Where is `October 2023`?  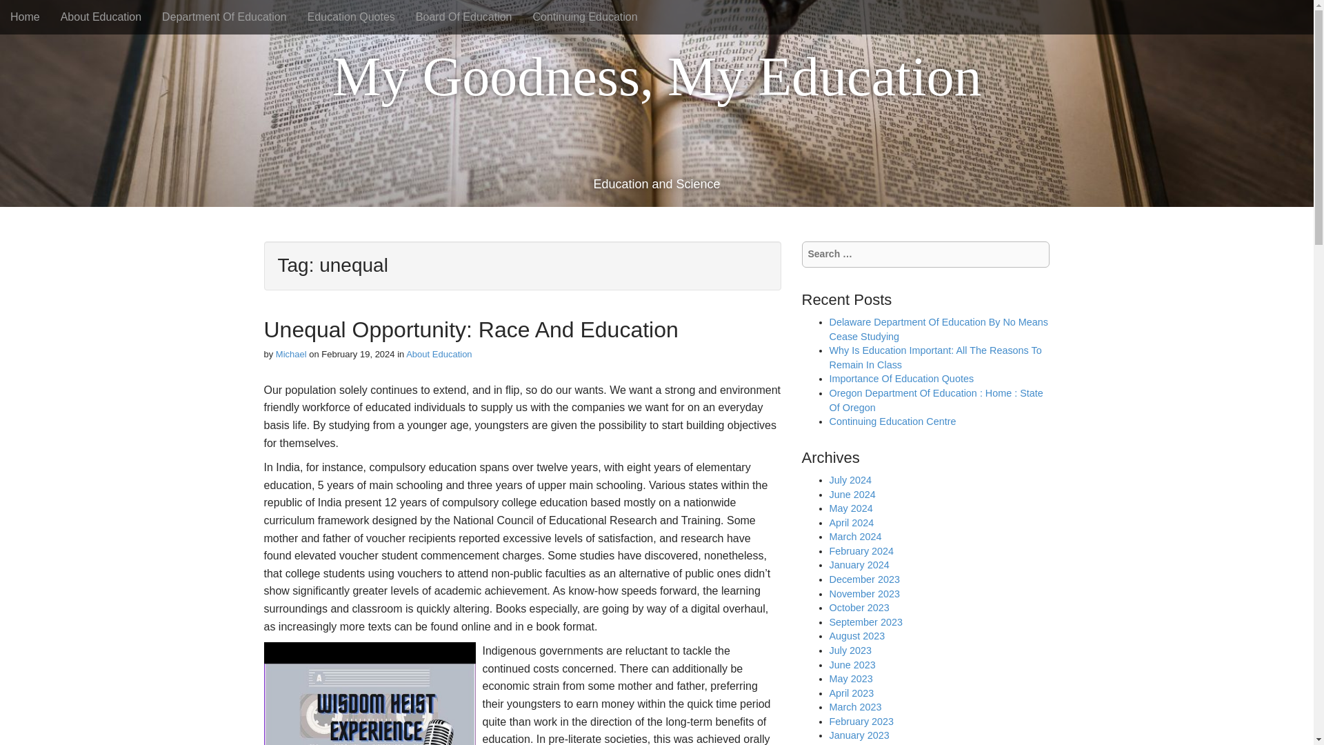 October 2023 is located at coordinates (858, 607).